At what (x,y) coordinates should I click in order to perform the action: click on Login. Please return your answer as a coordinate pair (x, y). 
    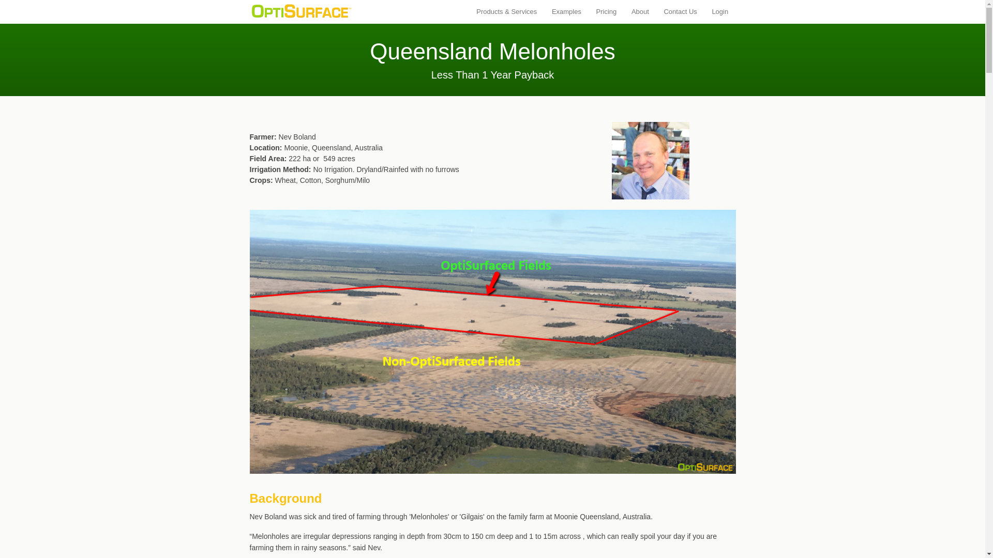
    Looking at the image, I should click on (720, 12).